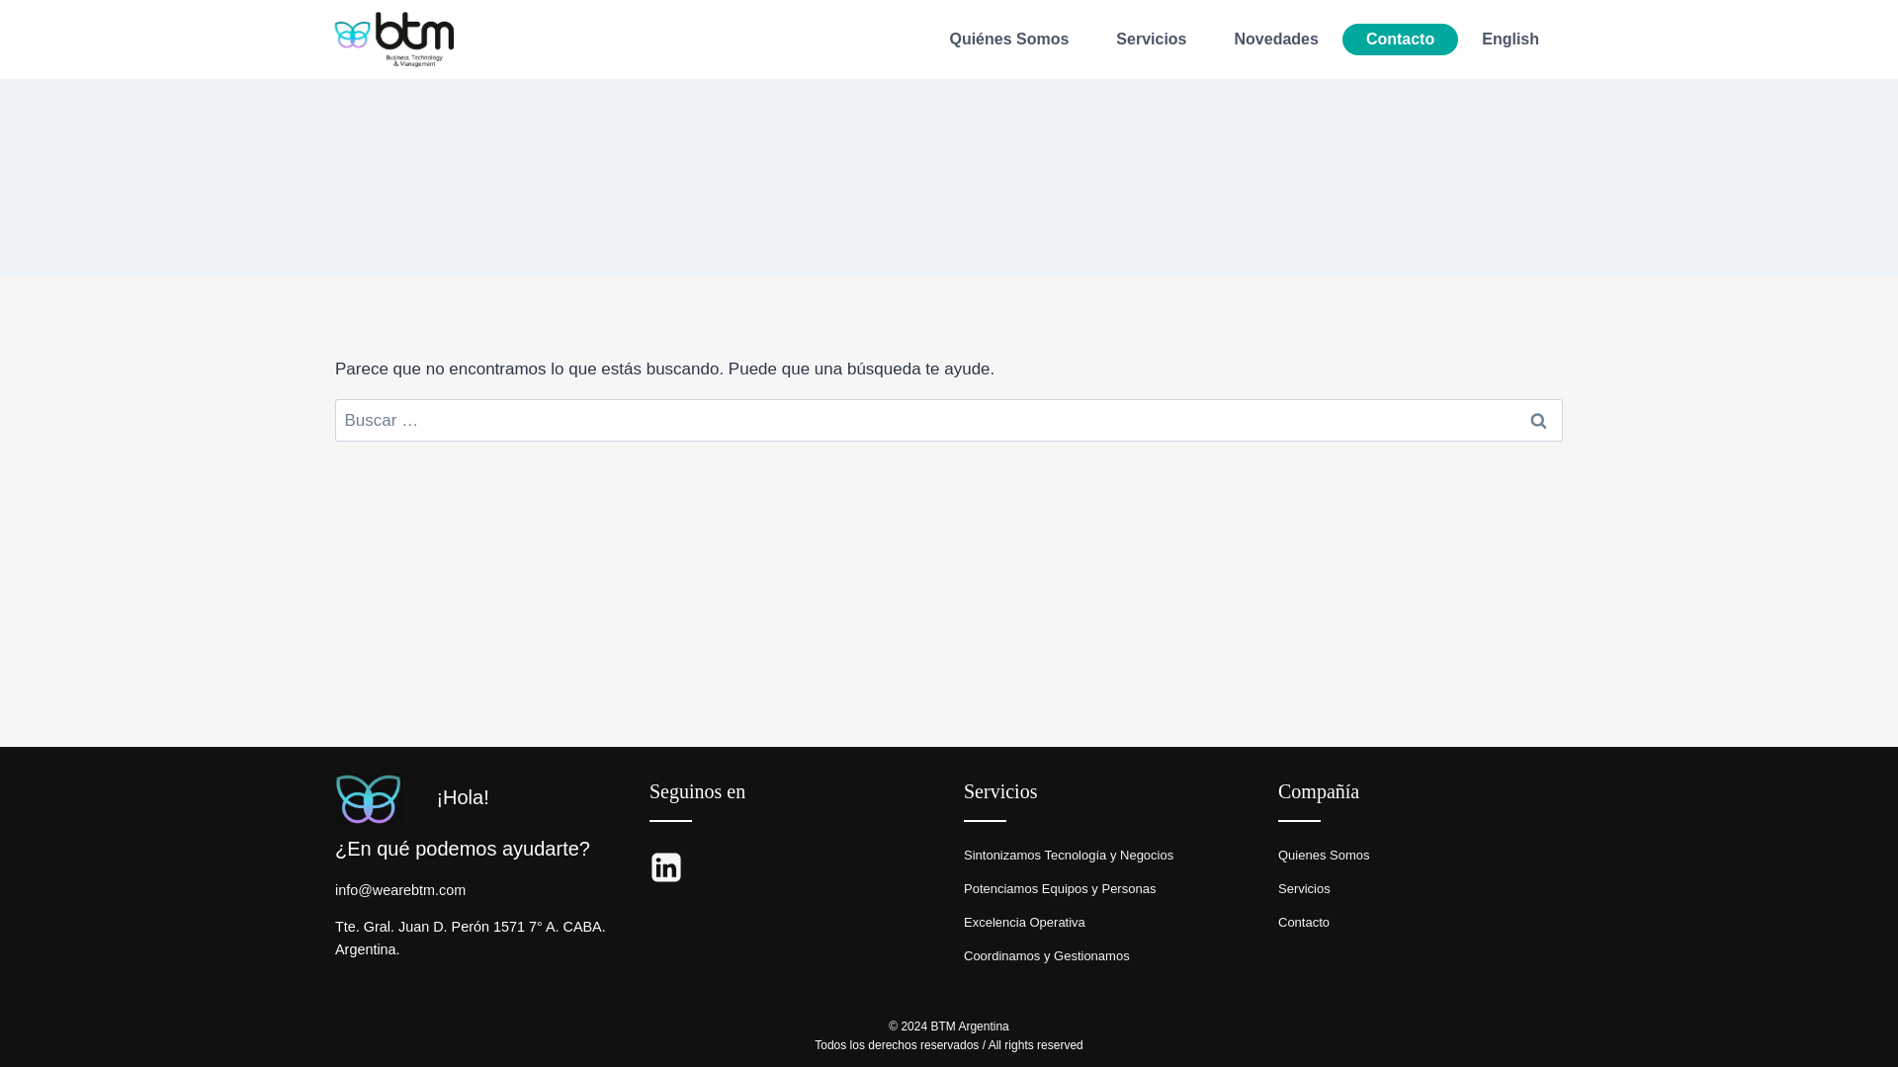 Image resolution: width=1898 pixels, height=1067 pixels. What do you see at coordinates (1537, 420) in the screenshot?
I see `Buscar` at bounding box center [1537, 420].